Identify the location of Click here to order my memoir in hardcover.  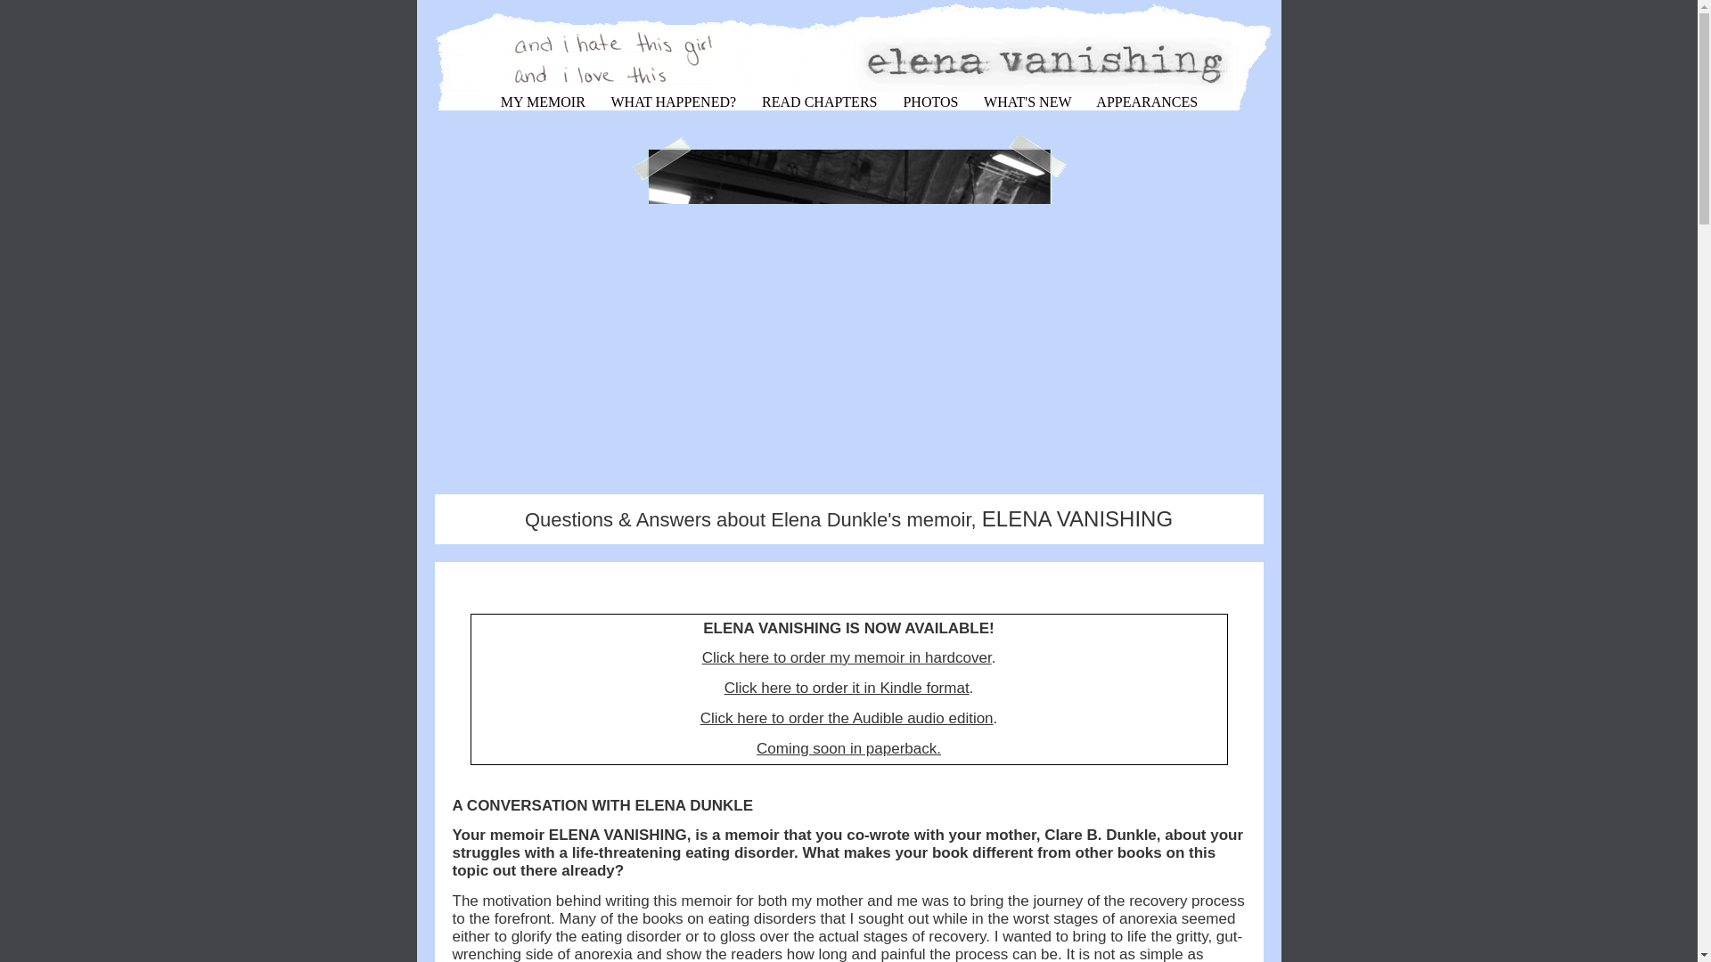
(847, 657).